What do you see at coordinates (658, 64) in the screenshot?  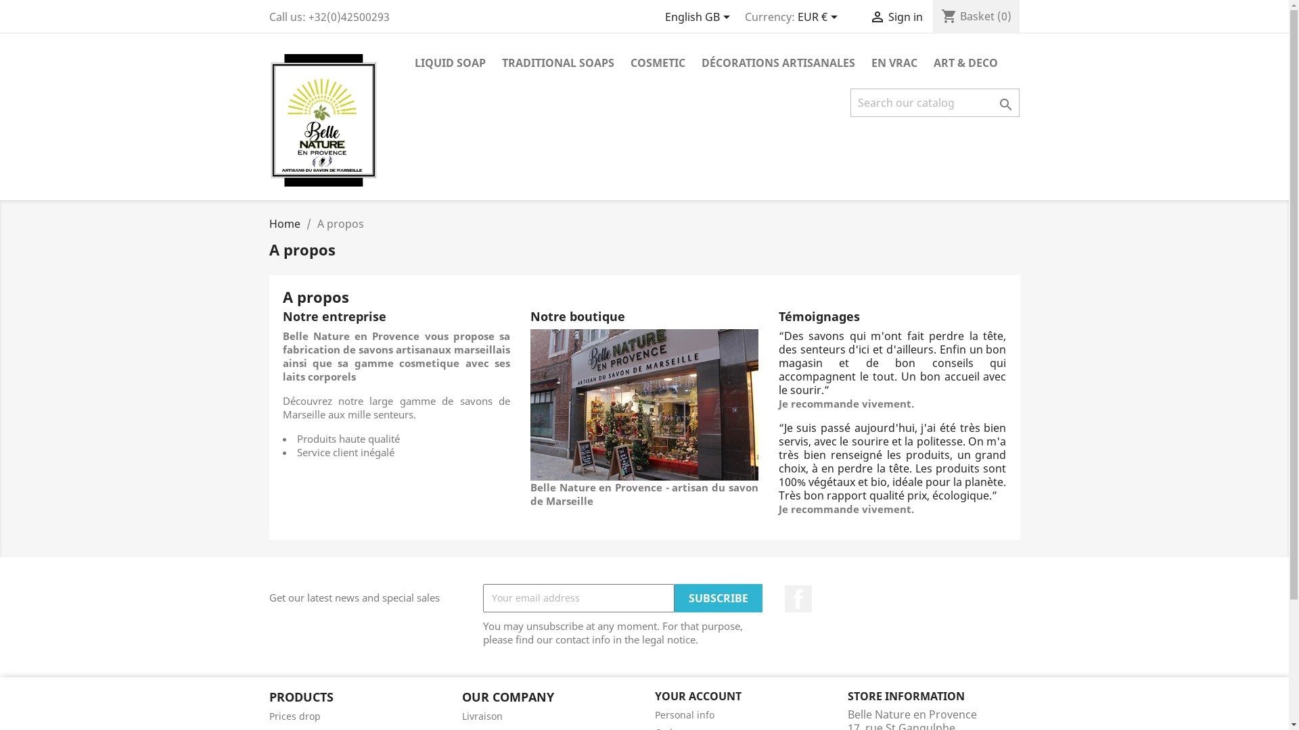 I see `COSMETIC` at bounding box center [658, 64].